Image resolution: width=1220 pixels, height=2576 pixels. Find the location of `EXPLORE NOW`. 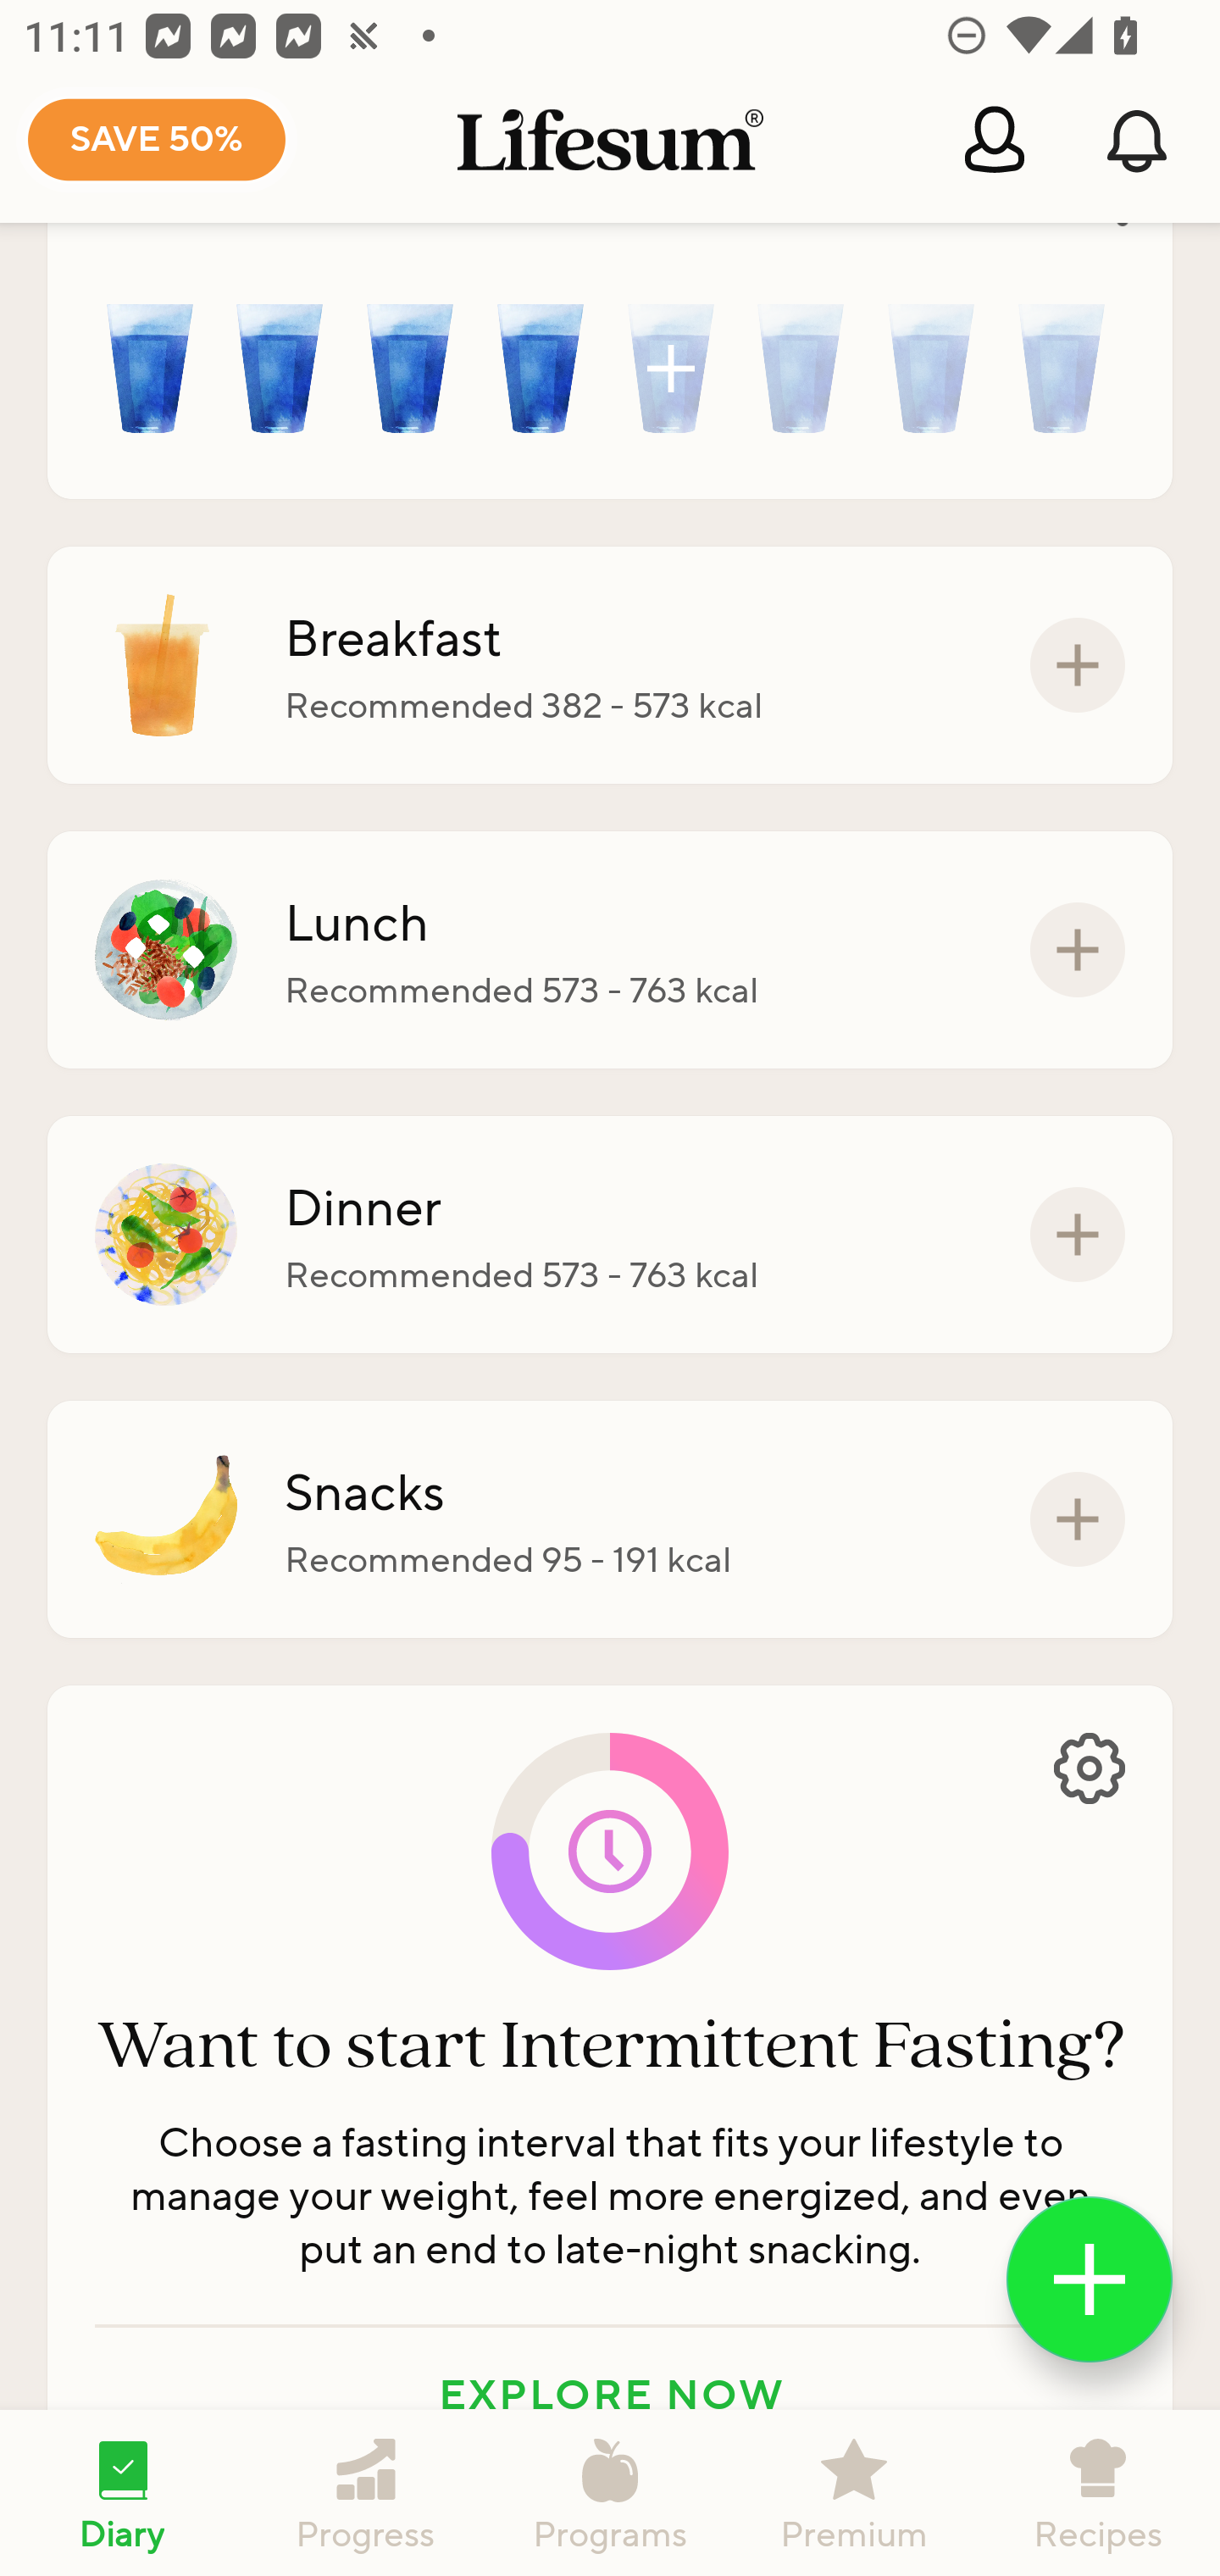

EXPLORE NOW is located at coordinates (610, 2395).